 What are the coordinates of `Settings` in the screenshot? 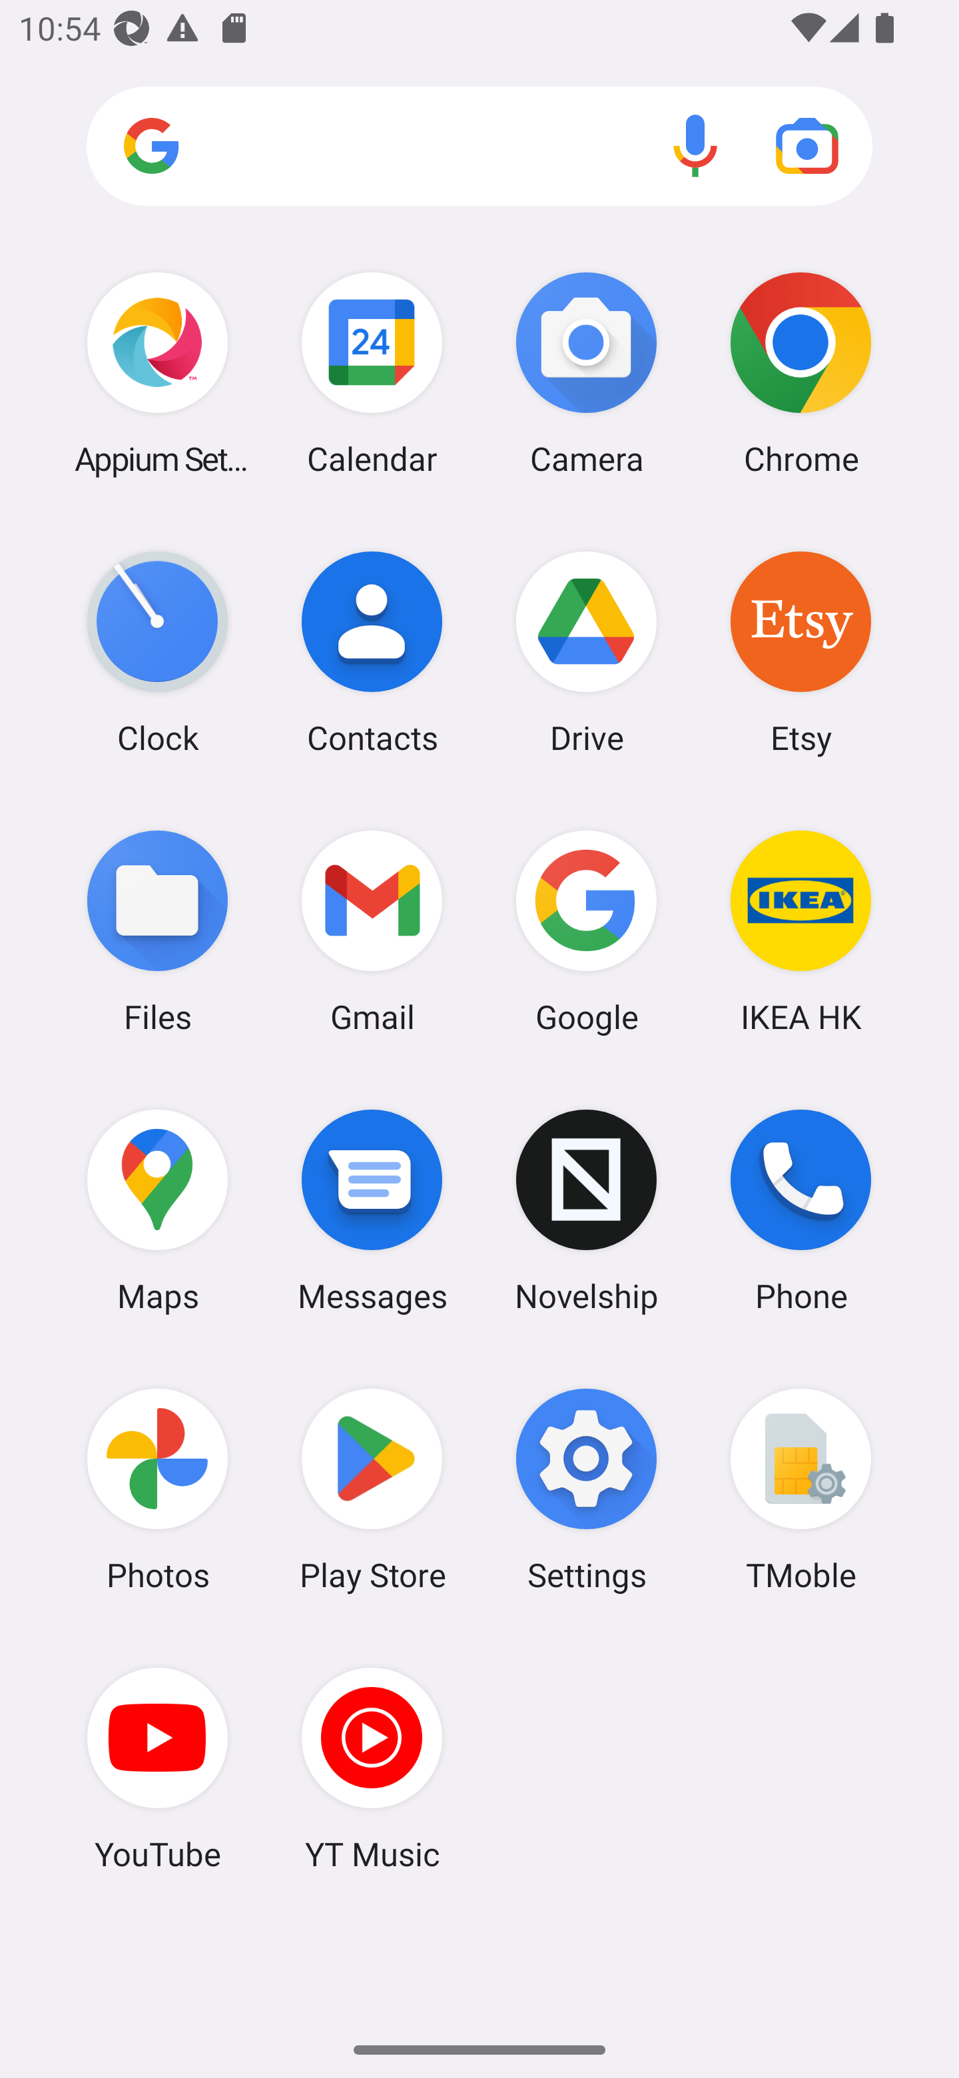 It's located at (587, 1490).